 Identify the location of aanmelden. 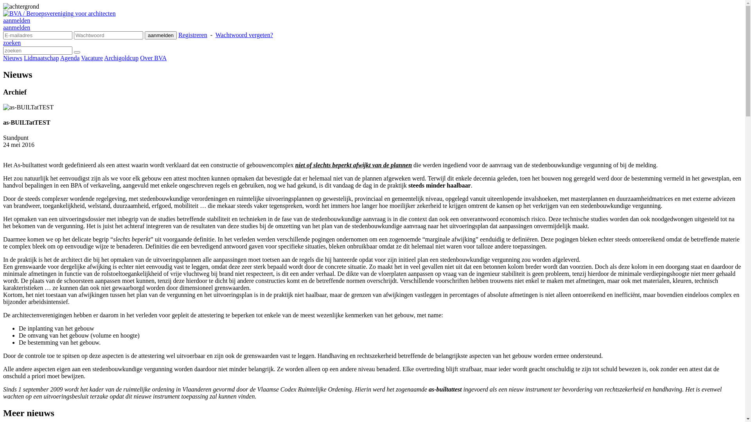
(16, 27).